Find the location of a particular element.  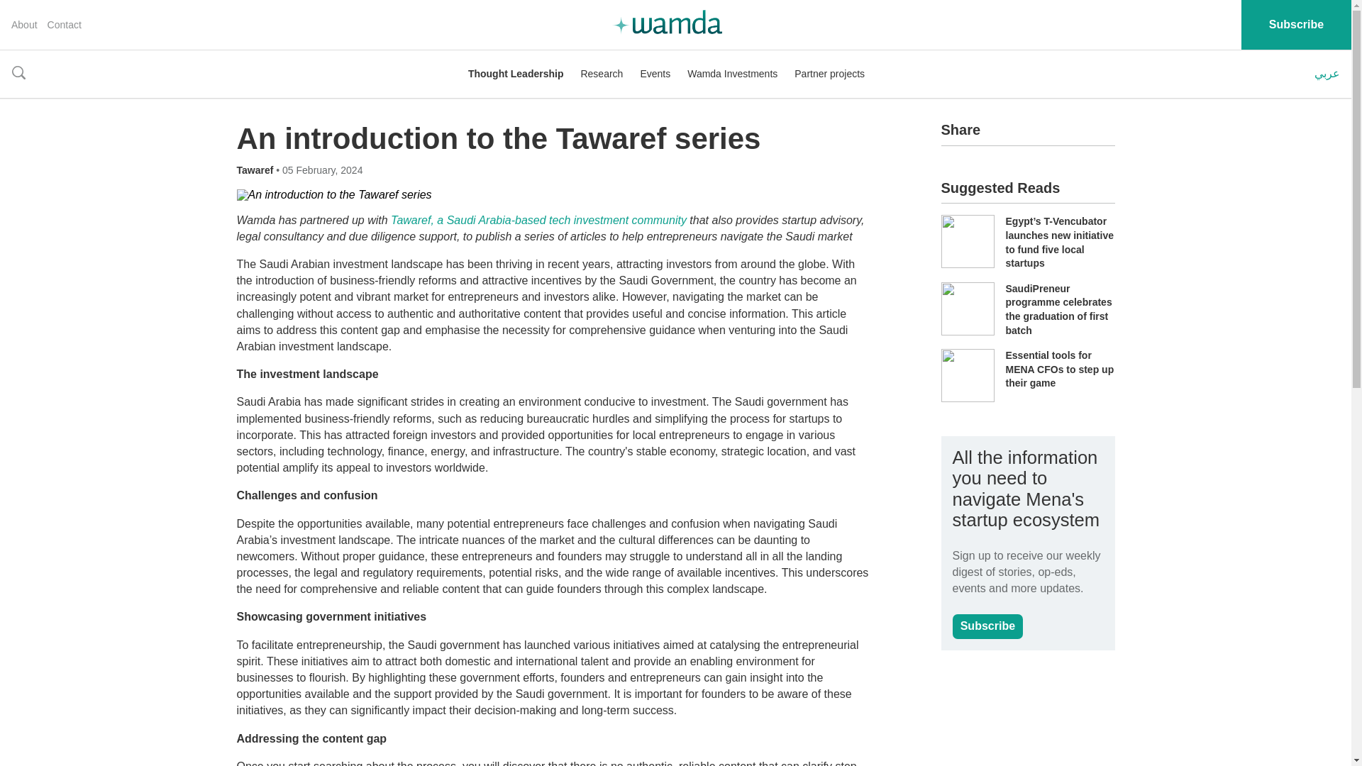

About is located at coordinates (24, 25).